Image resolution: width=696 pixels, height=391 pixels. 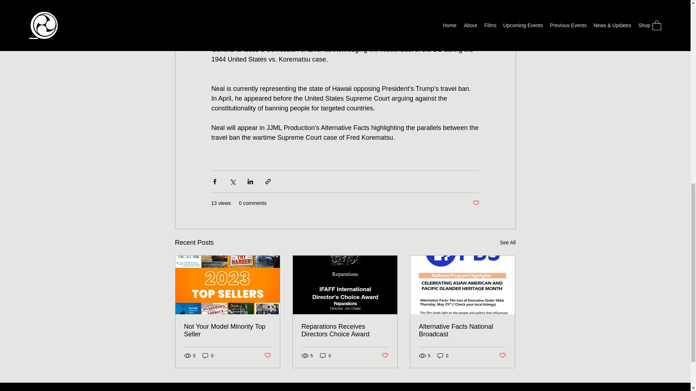 I want to click on Post not marked as liked, so click(x=502, y=356).